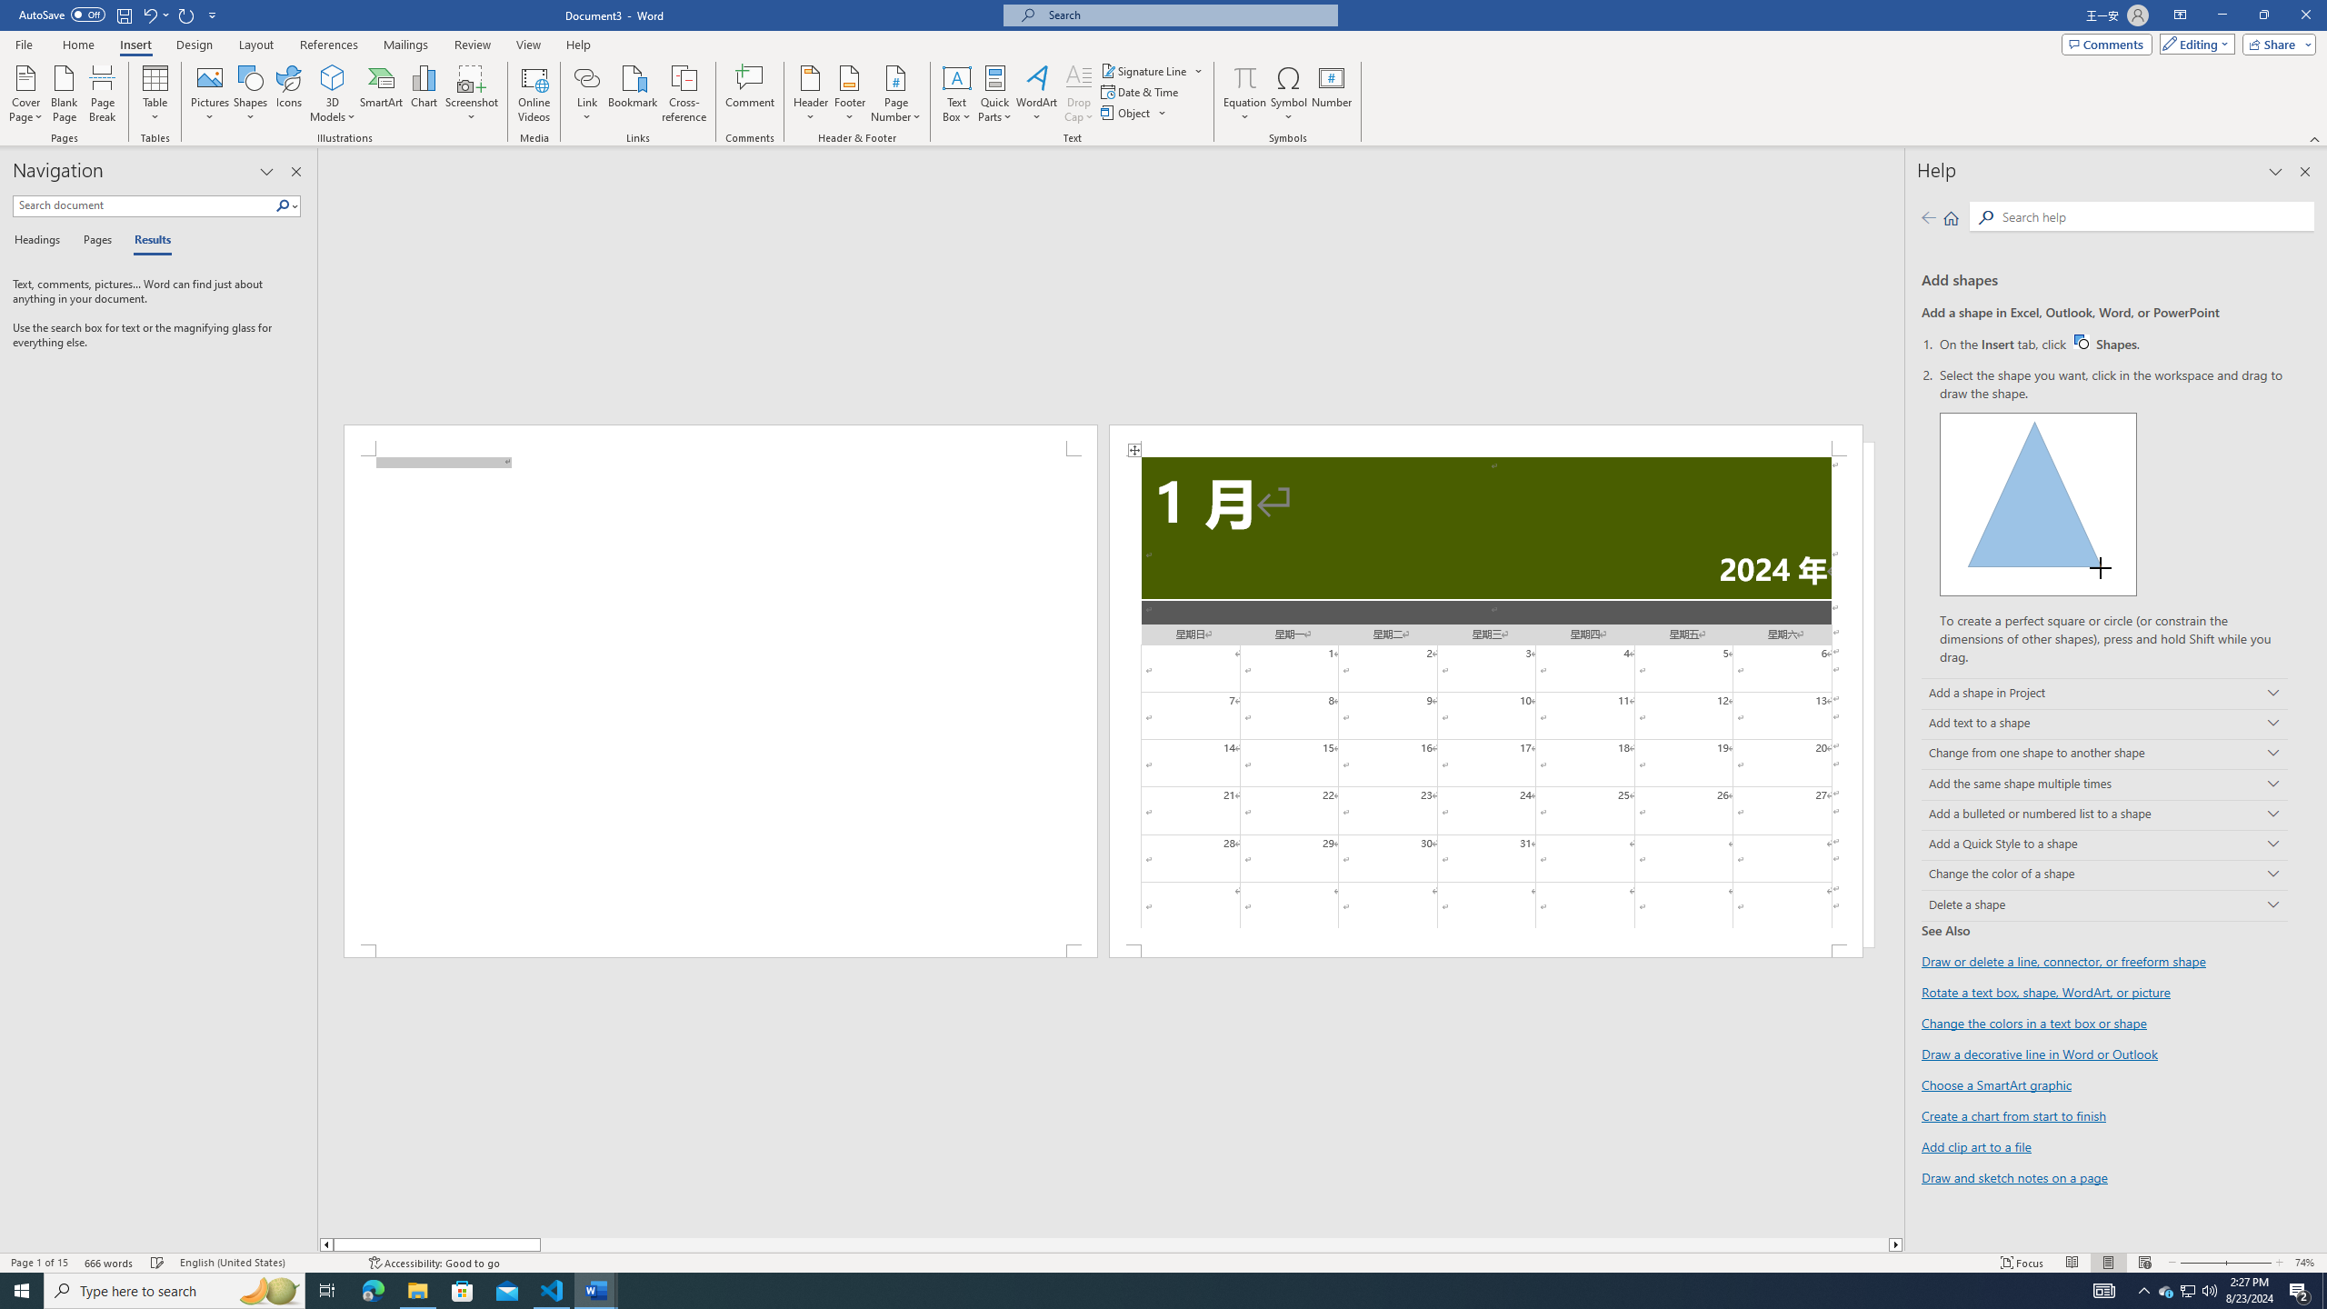 The height and width of the screenshot is (1309, 2327). What do you see at coordinates (2107, 1263) in the screenshot?
I see `Print Layout` at bounding box center [2107, 1263].